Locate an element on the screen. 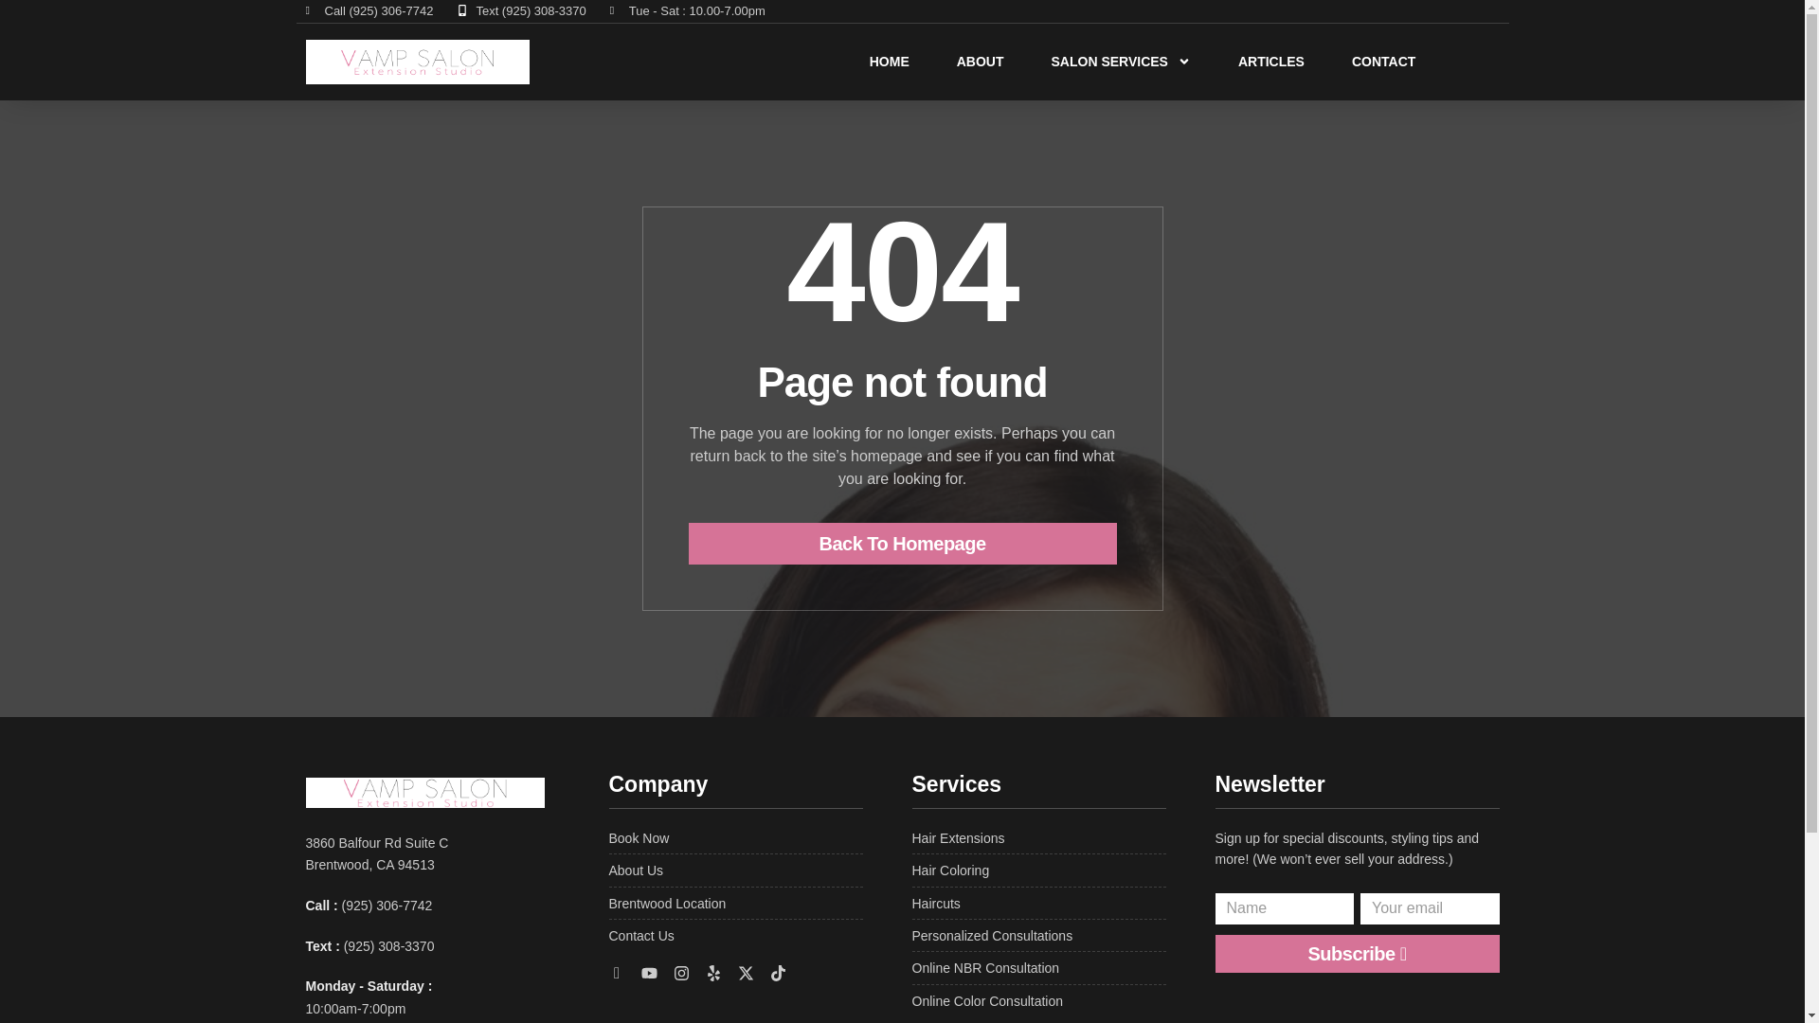  Hair Coloring is located at coordinates (1038, 870).